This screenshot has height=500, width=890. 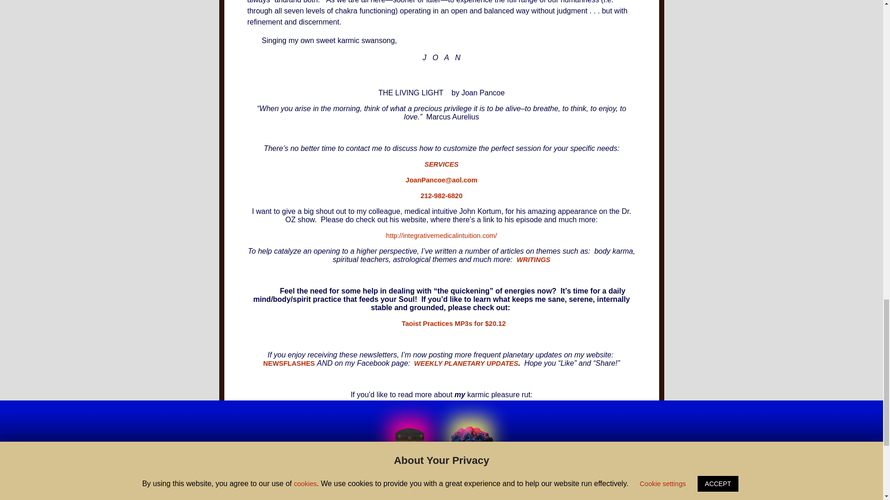 I want to click on  COSMIC SUGAR:, so click(x=441, y=411).